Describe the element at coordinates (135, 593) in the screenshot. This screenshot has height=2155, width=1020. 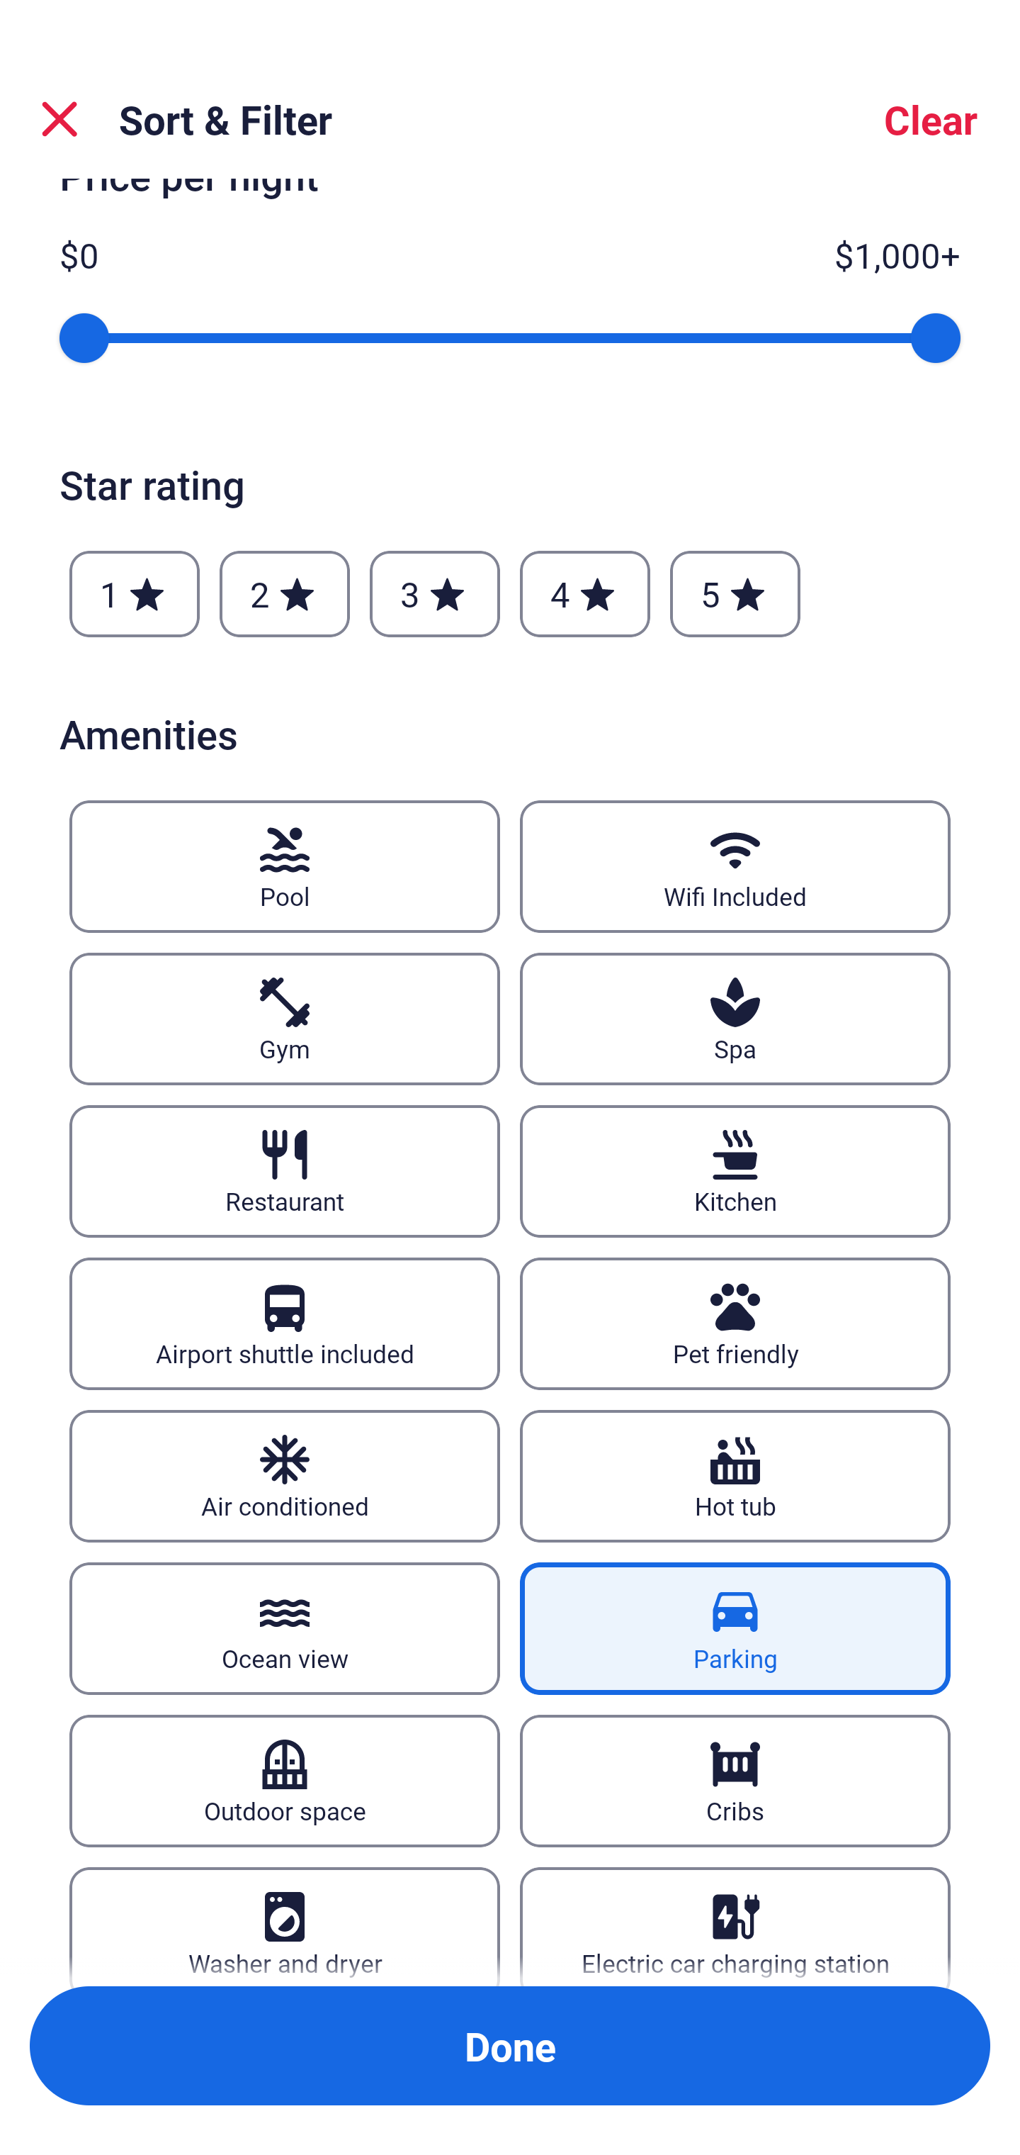
I see `1` at that location.